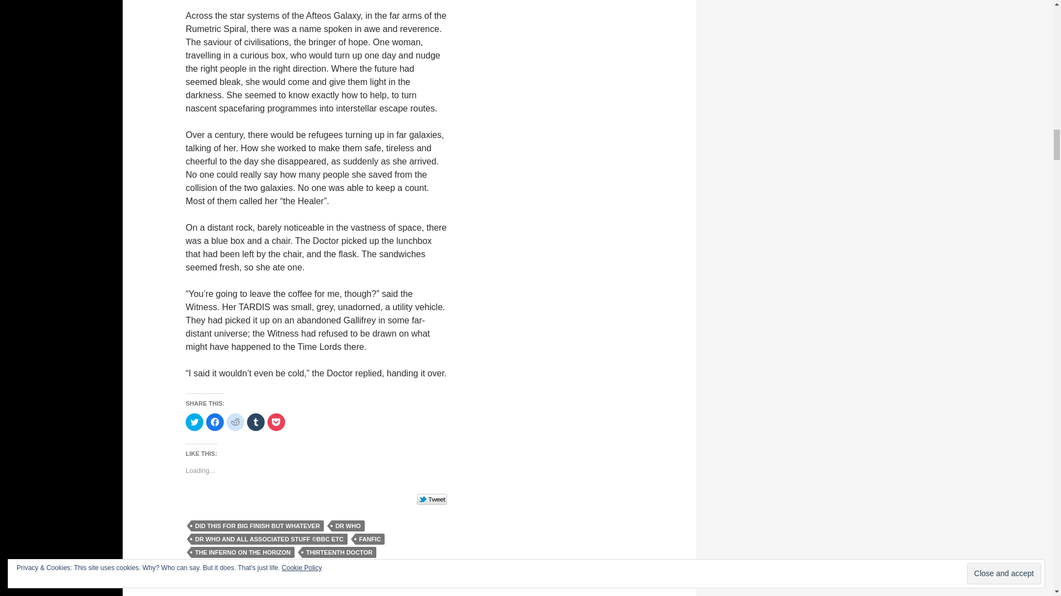  Describe the element at coordinates (339, 552) in the screenshot. I see `THIRTEENTH DOCTOR` at that location.